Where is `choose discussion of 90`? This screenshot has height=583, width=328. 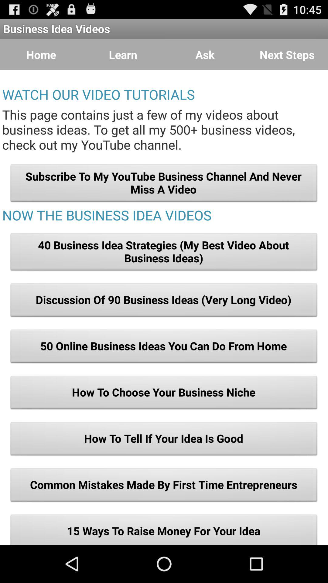 choose discussion of 90 is located at coordinates (164, 302).